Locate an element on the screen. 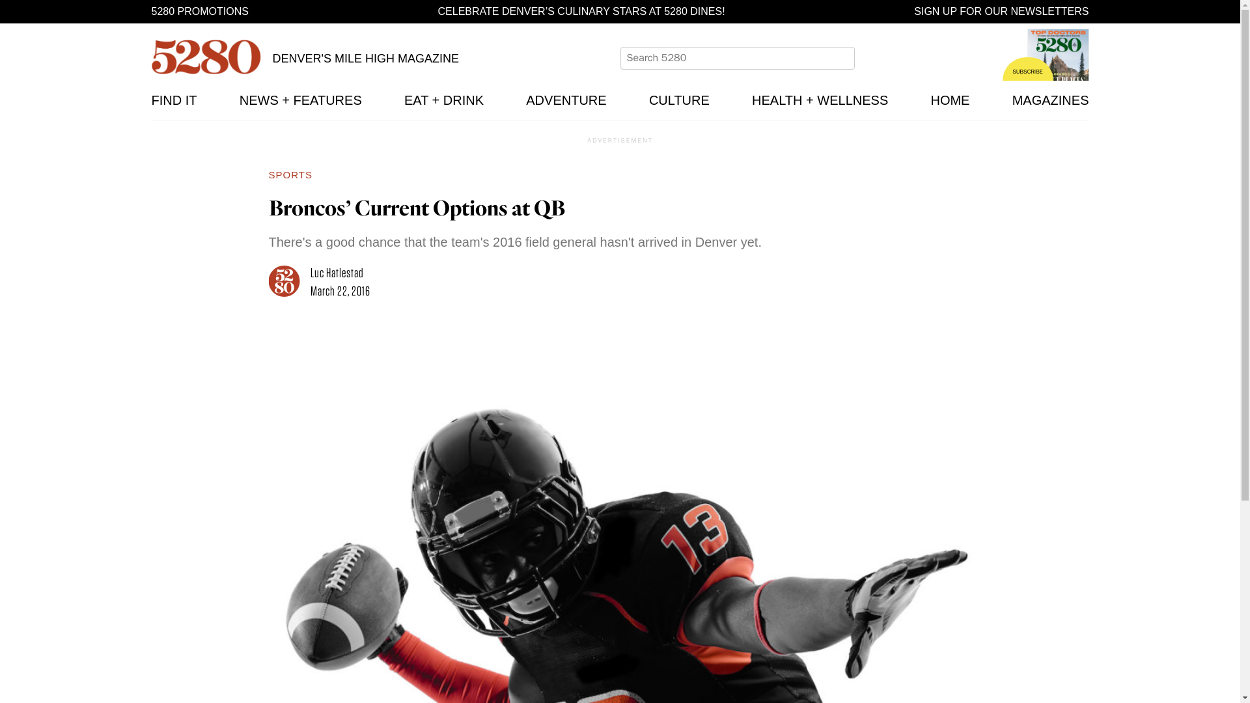 The width and height of the screenshot is (1250, 703). Luc Hatlestad's Archive is located at coordinates (337, 272).